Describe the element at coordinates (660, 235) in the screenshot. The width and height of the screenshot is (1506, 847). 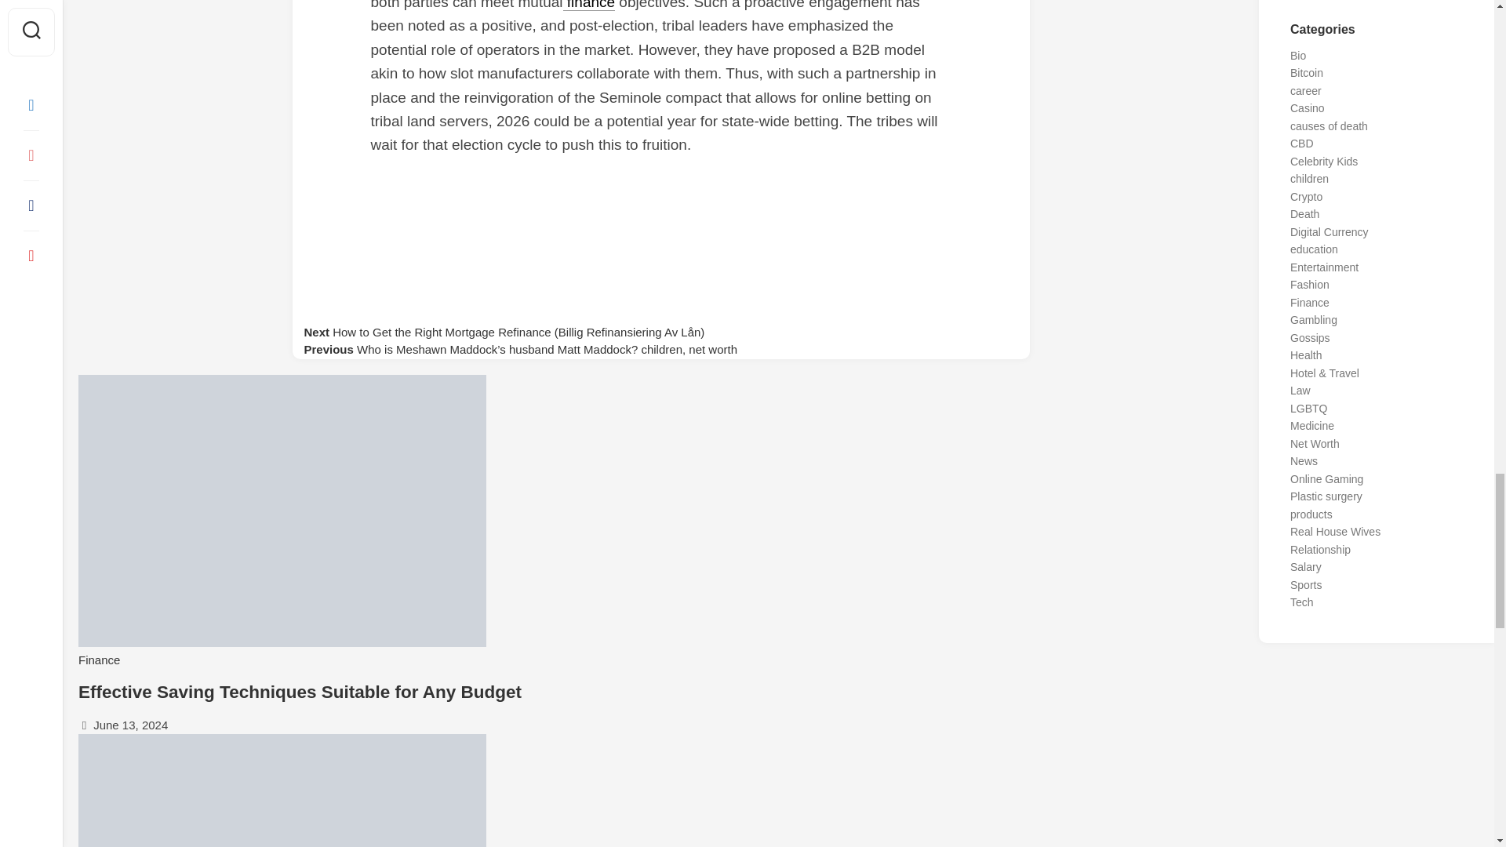
I see `Share on Facebook` at that location.